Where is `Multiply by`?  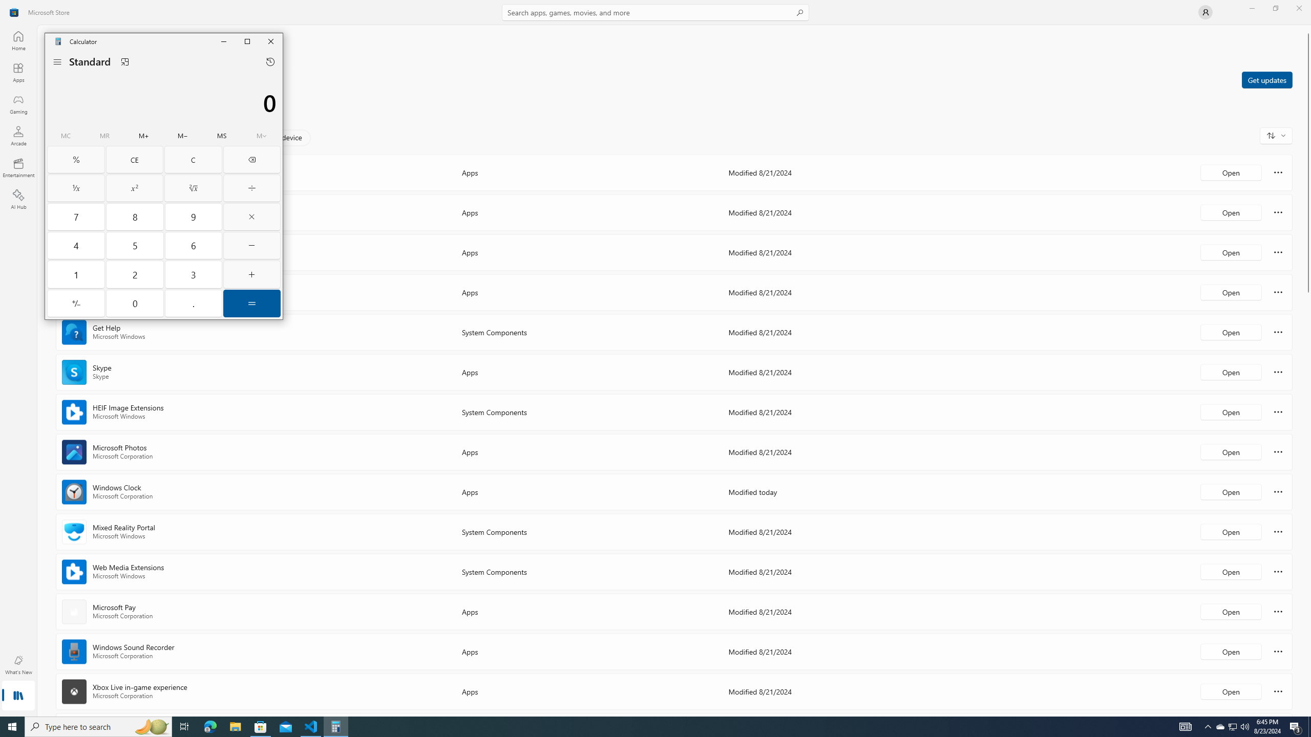
Multiply by is located at coordinates (251, 217).